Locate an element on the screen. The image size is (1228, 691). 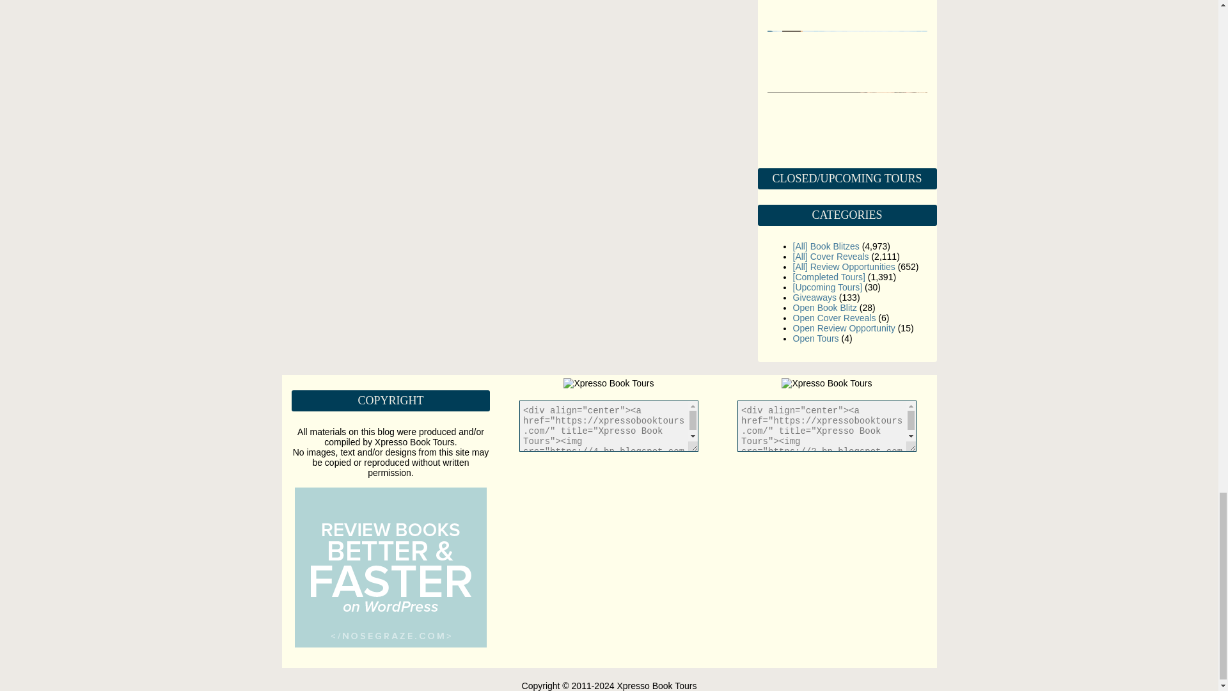
View all posts filed under Open Cover Reveals is located at coordinates (835, 318).